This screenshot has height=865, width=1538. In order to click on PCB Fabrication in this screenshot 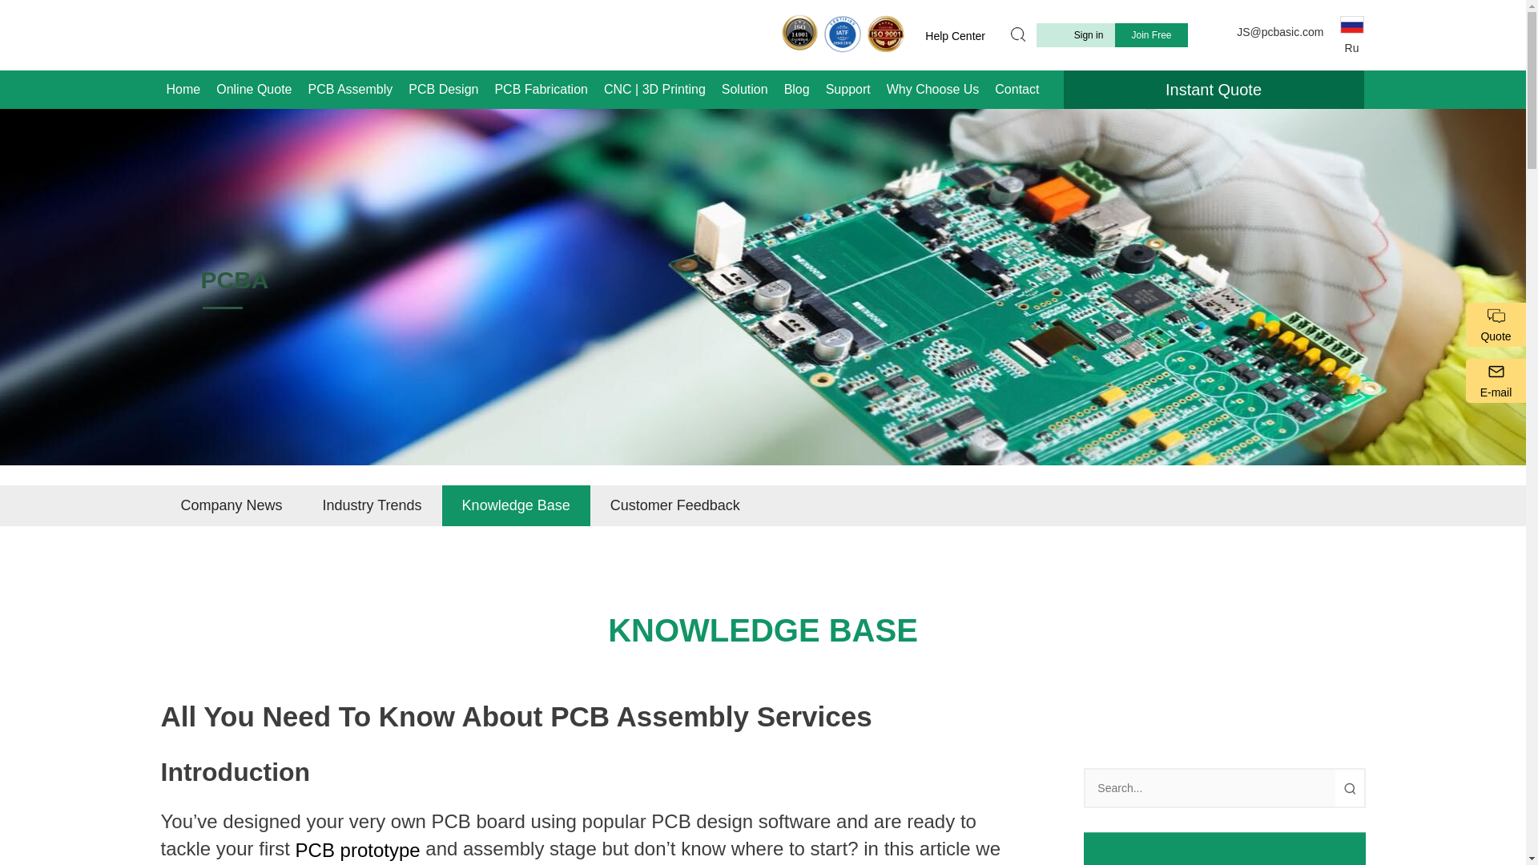, I will do `click(540, 90)`.